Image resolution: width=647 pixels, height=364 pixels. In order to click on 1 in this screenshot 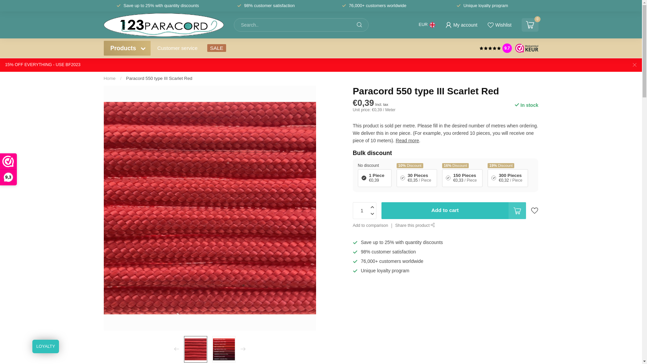, I will do `click(471, 110)`.